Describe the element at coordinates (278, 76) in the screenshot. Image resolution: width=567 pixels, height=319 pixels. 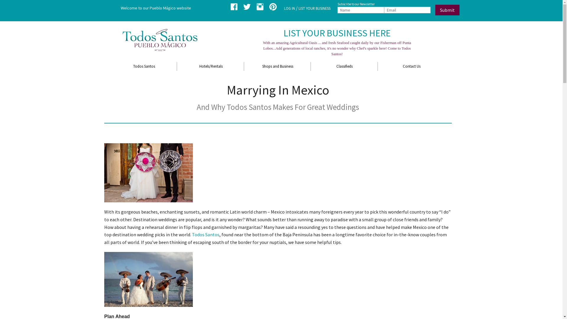
I see `Restaurants` at that location.